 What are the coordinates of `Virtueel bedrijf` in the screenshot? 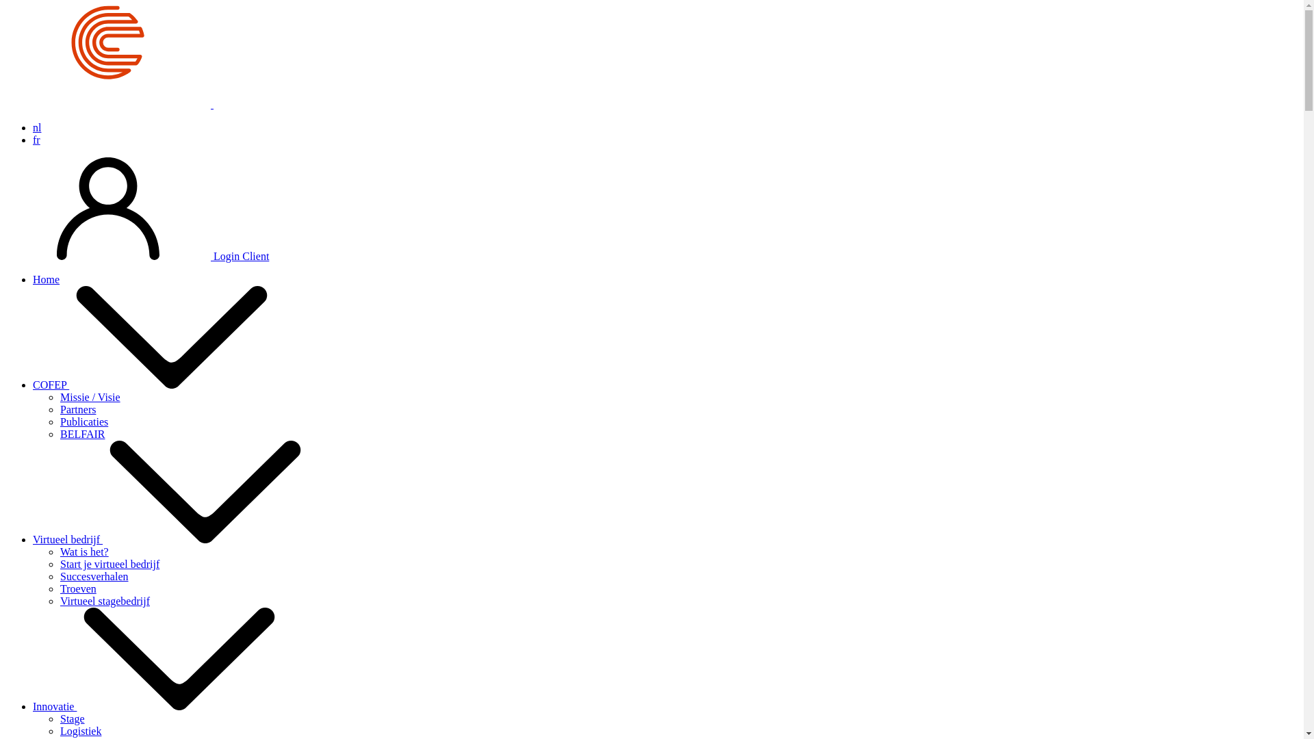 It's located at (170, 539).